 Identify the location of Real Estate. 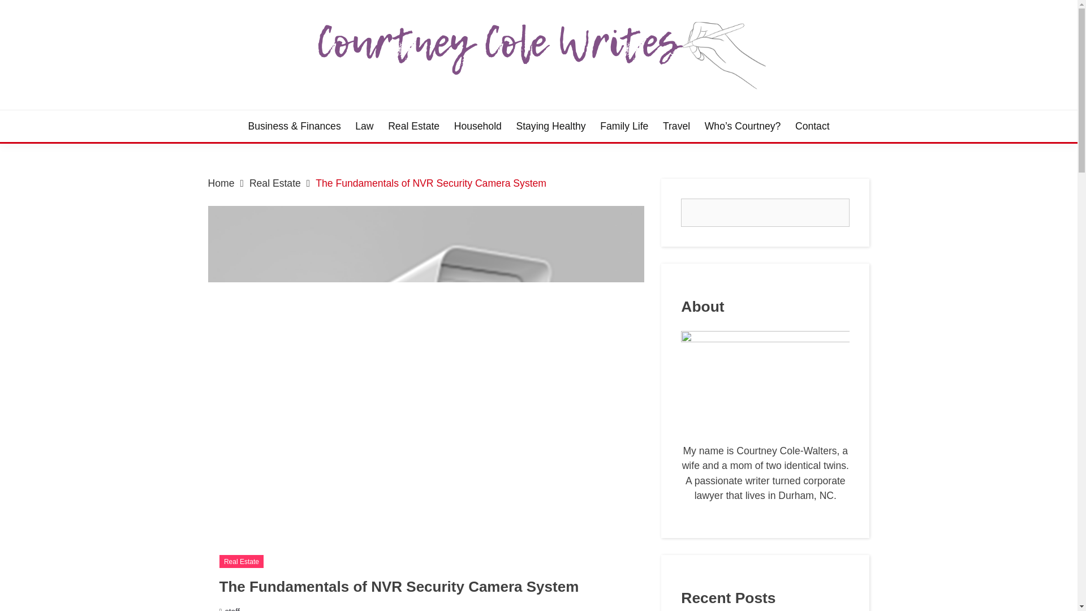
(413, 126).